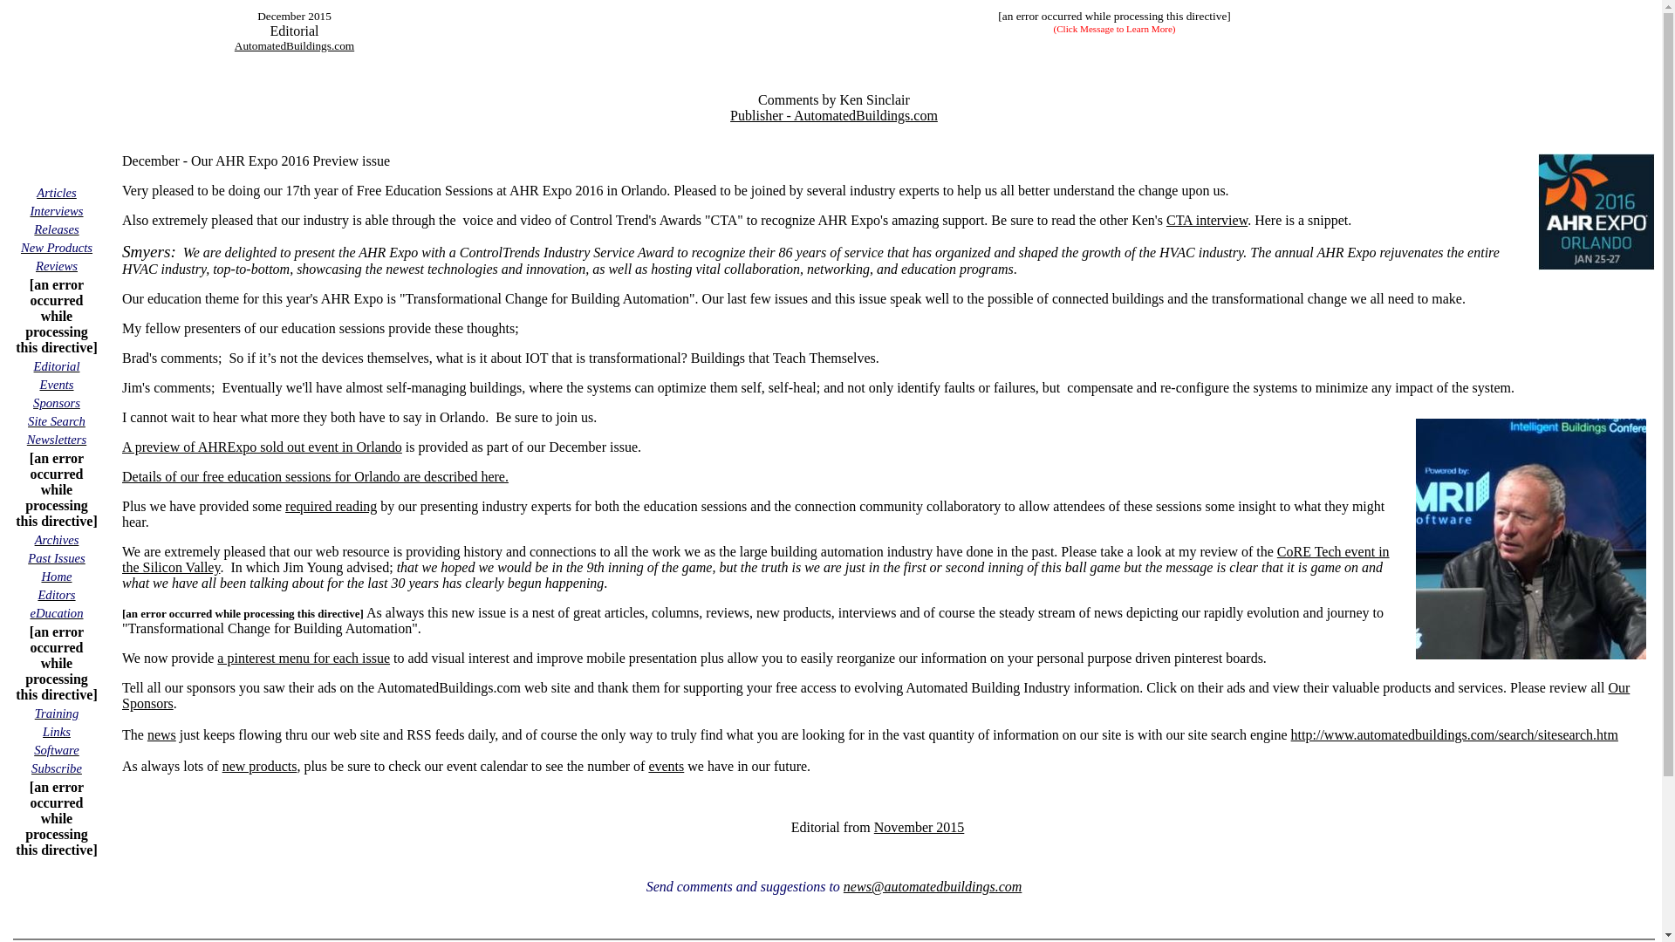 Image resolution: width=1675 pixels, height=942 pixels. I want to click on Reviews, so click(56, 265).